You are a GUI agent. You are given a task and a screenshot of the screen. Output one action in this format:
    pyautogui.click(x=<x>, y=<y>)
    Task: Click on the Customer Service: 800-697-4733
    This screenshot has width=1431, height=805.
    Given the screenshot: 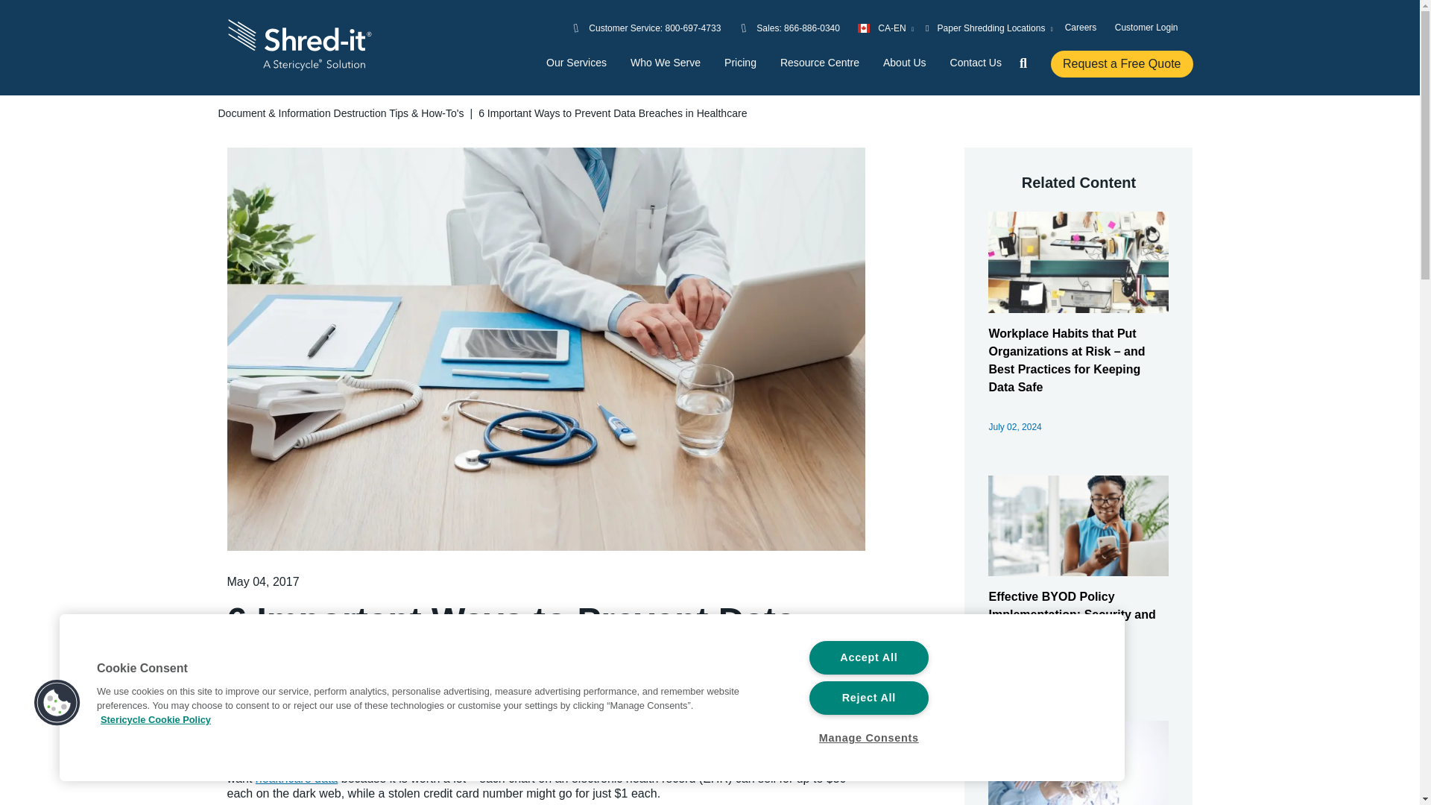 What is the action you would take?
    pyautogui.click(x=654, y=28)
    